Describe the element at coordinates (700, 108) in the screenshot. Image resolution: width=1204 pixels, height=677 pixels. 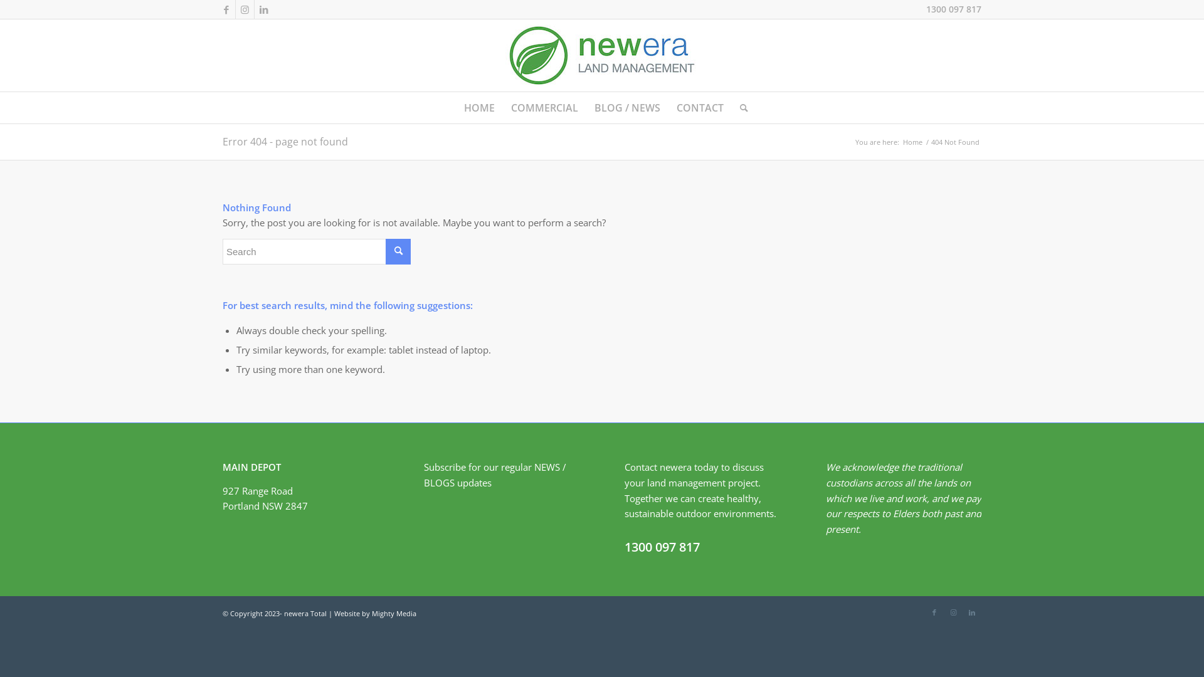
I see `CONTACT` at that location.